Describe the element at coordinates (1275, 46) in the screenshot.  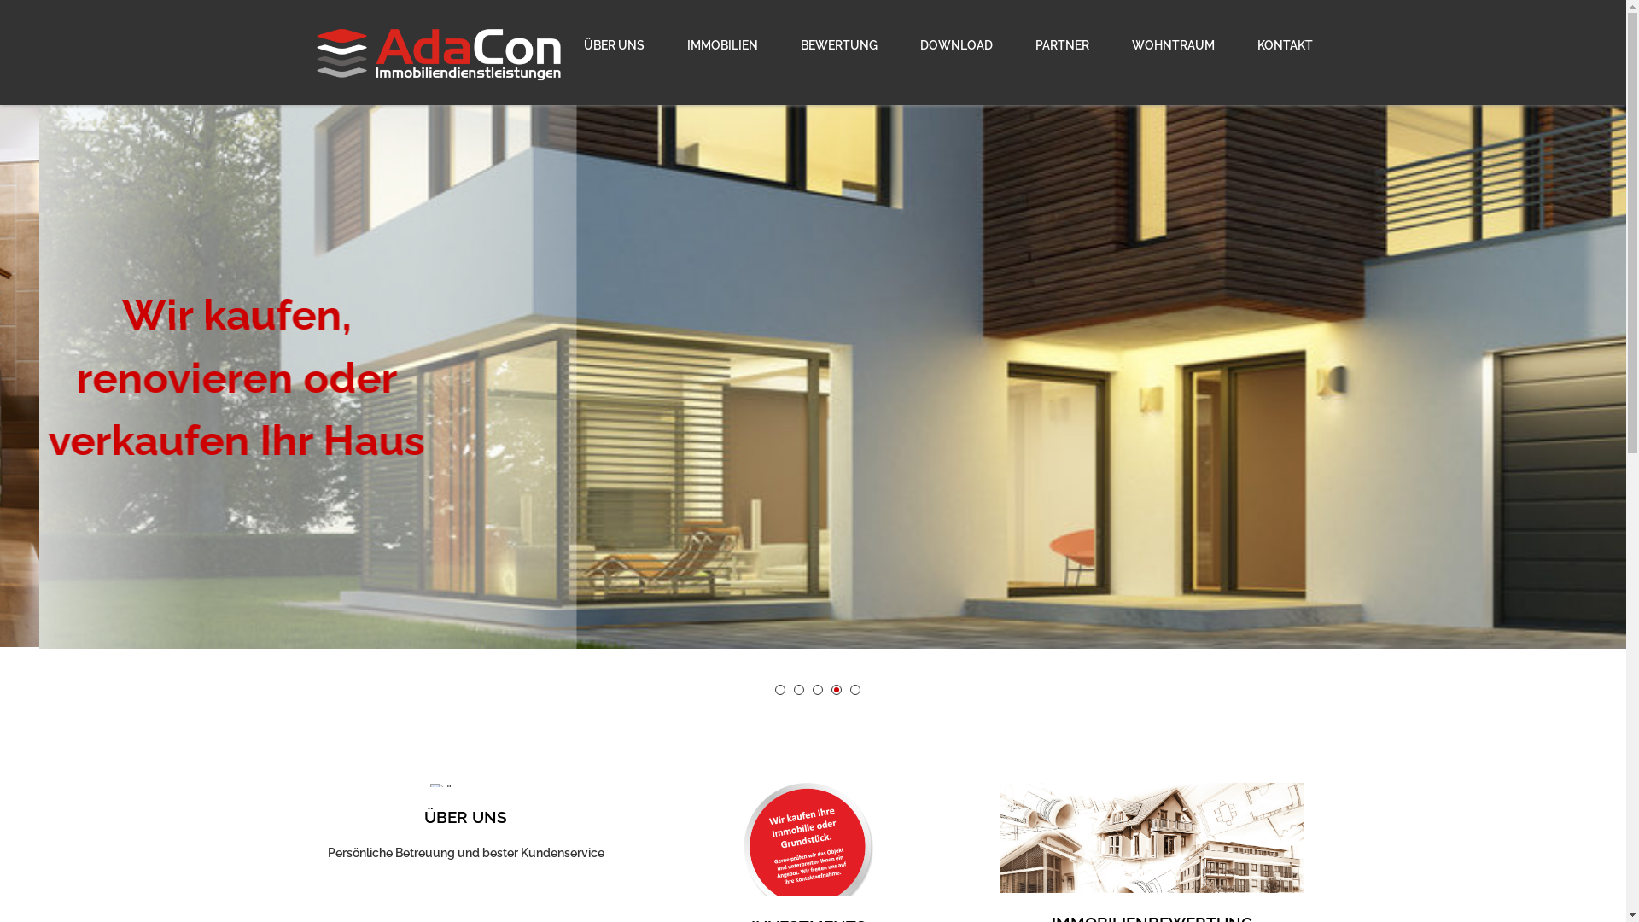
I see `KONTAKT` at that location.